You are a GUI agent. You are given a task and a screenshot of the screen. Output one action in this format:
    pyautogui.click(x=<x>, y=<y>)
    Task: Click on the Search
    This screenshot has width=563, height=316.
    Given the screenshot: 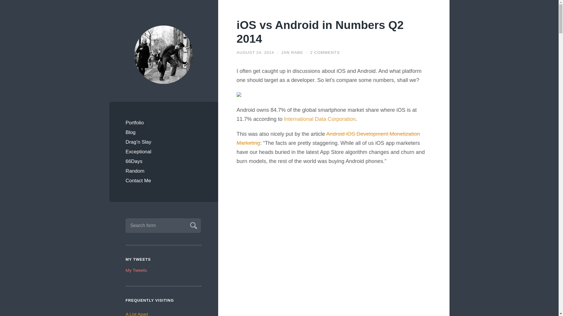 What is the action you would take?
    pyautogui.click(x=193, y=225)
    